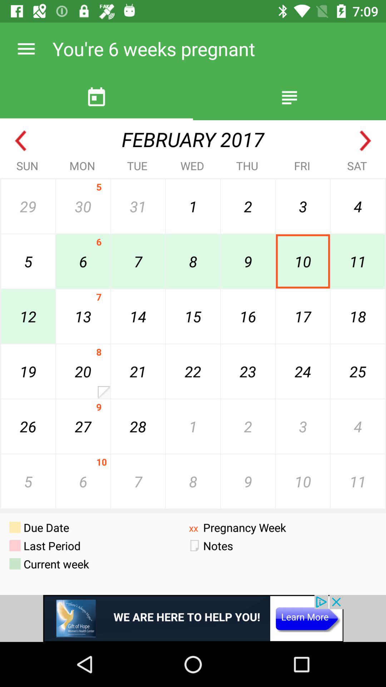 Image resolution: width=386 pixels, height=687 pixels. I want to click on look at next month, so click(365, 141).